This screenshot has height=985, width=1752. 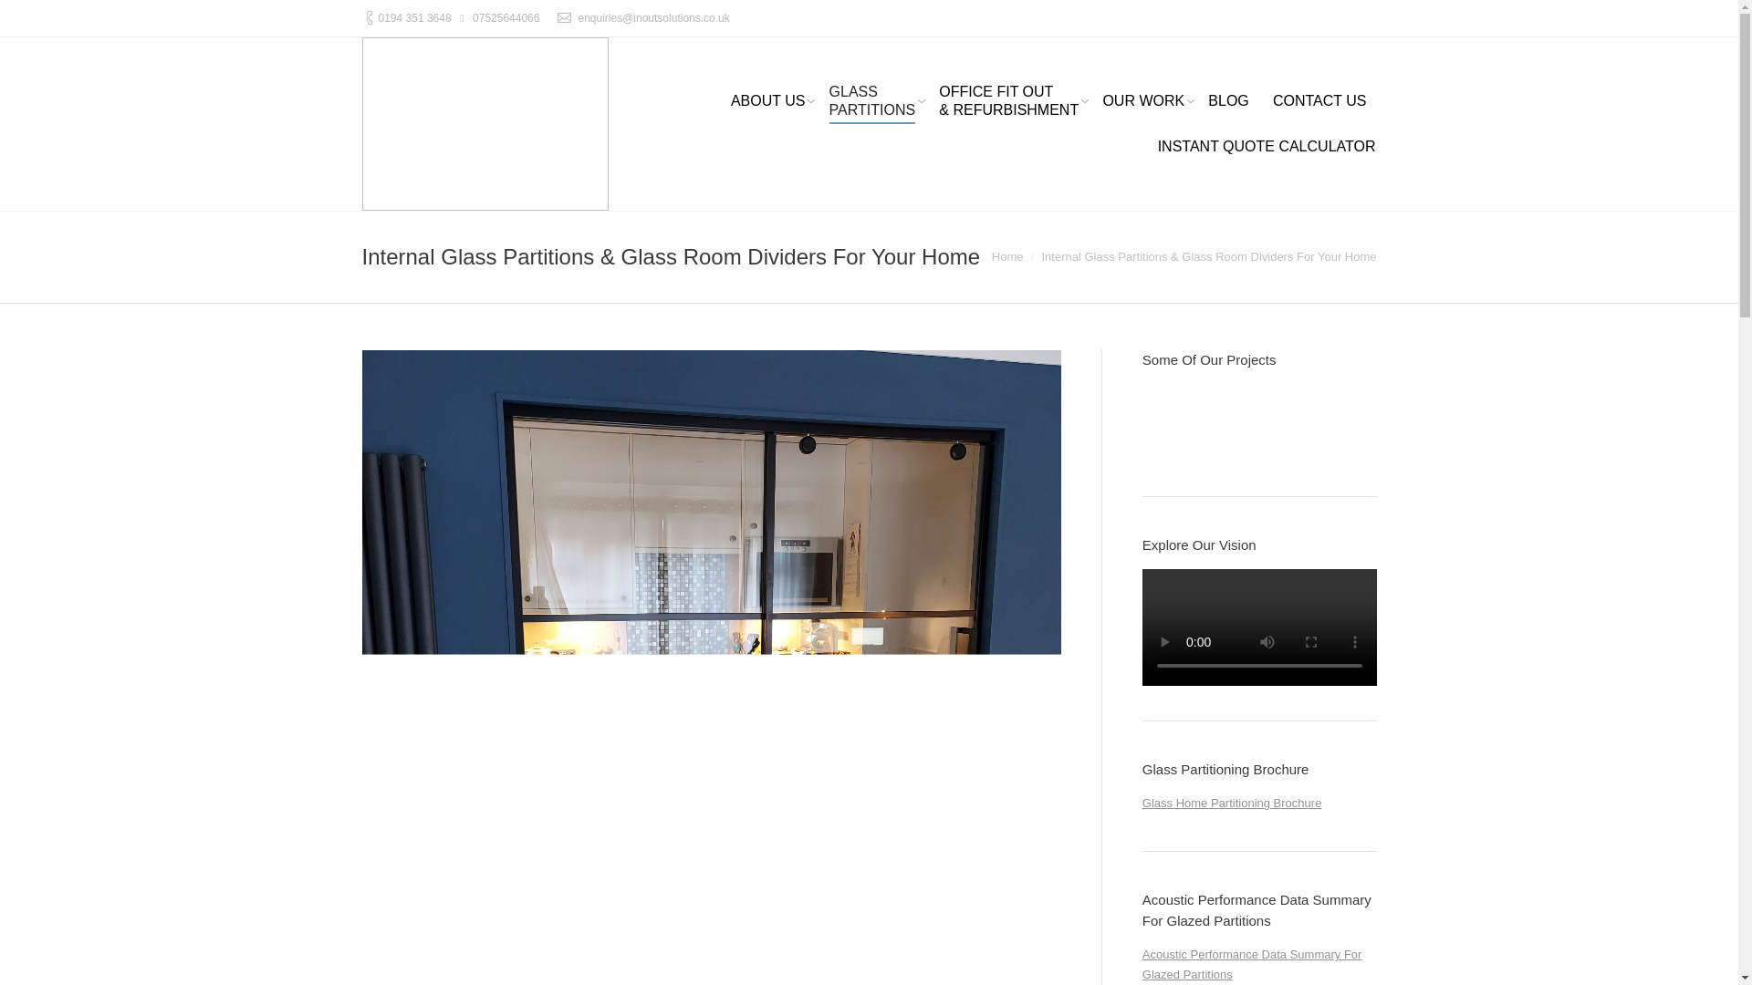 I want to click on INSTANT QUOTE CALCULATOR, so click(x=872, y=102).